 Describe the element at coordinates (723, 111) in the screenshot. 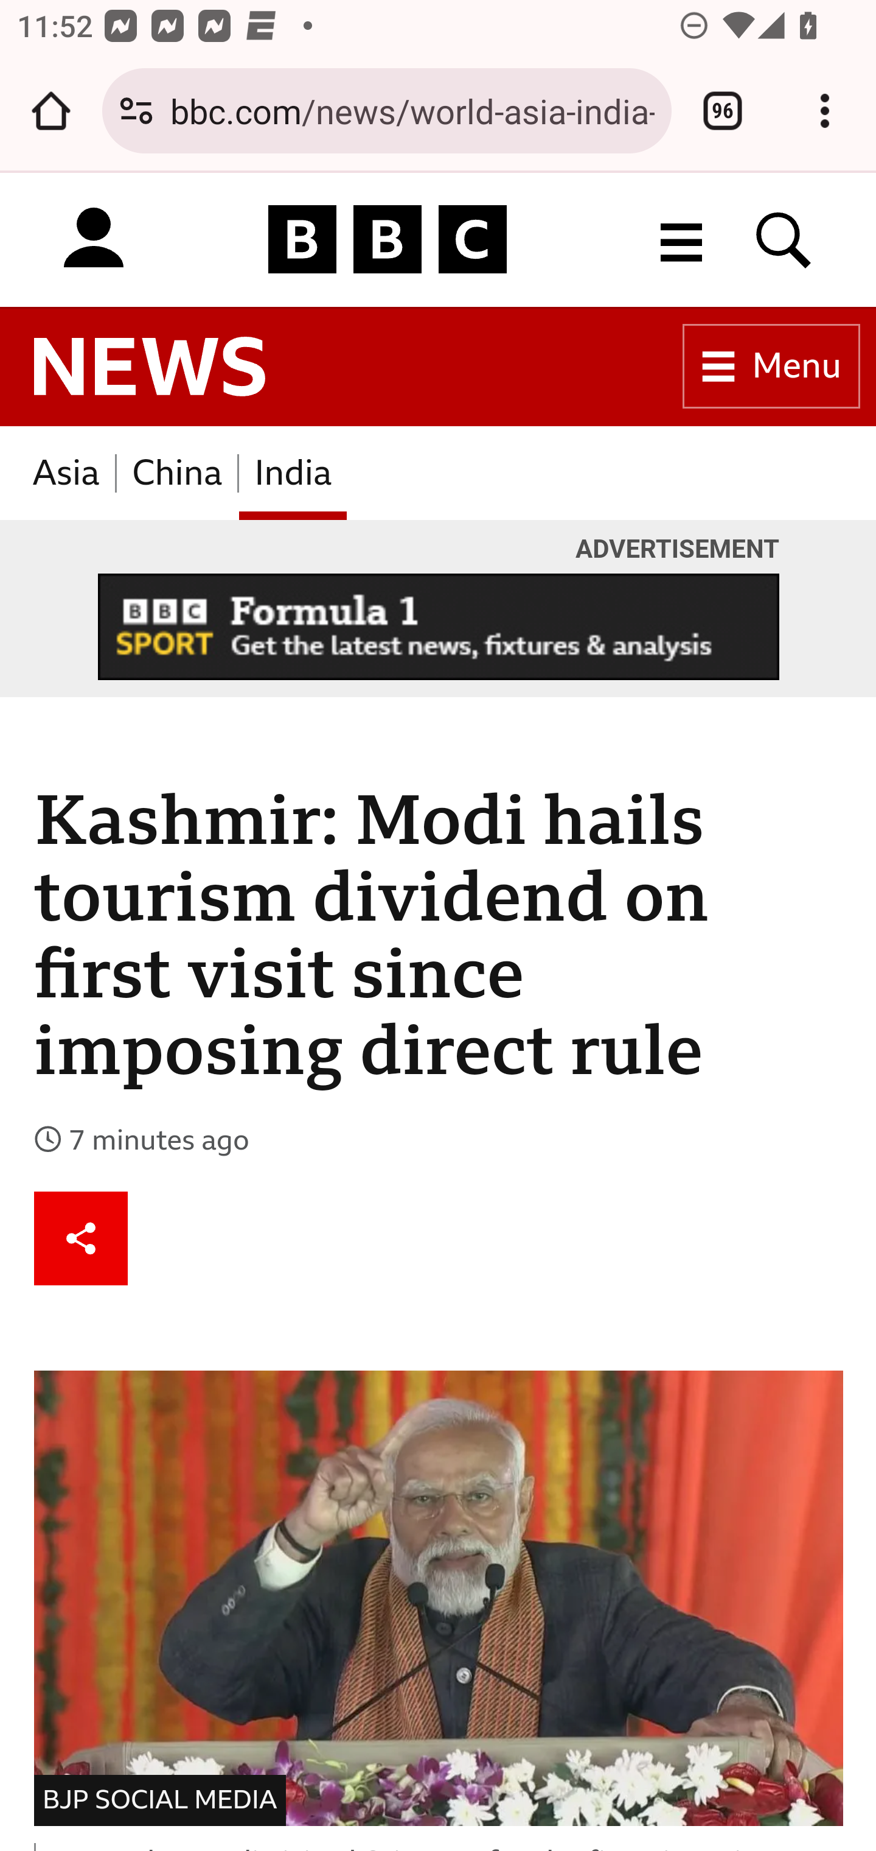

I see `Switch or close tabs` at that location.